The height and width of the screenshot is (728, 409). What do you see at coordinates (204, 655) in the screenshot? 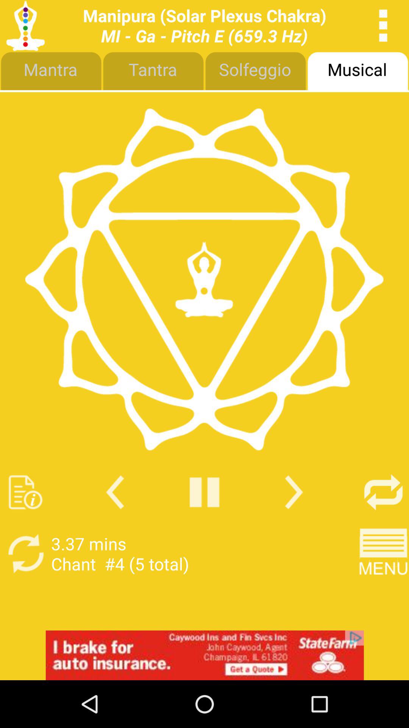
I see `google advertisements` at bounding box center [204, 655].